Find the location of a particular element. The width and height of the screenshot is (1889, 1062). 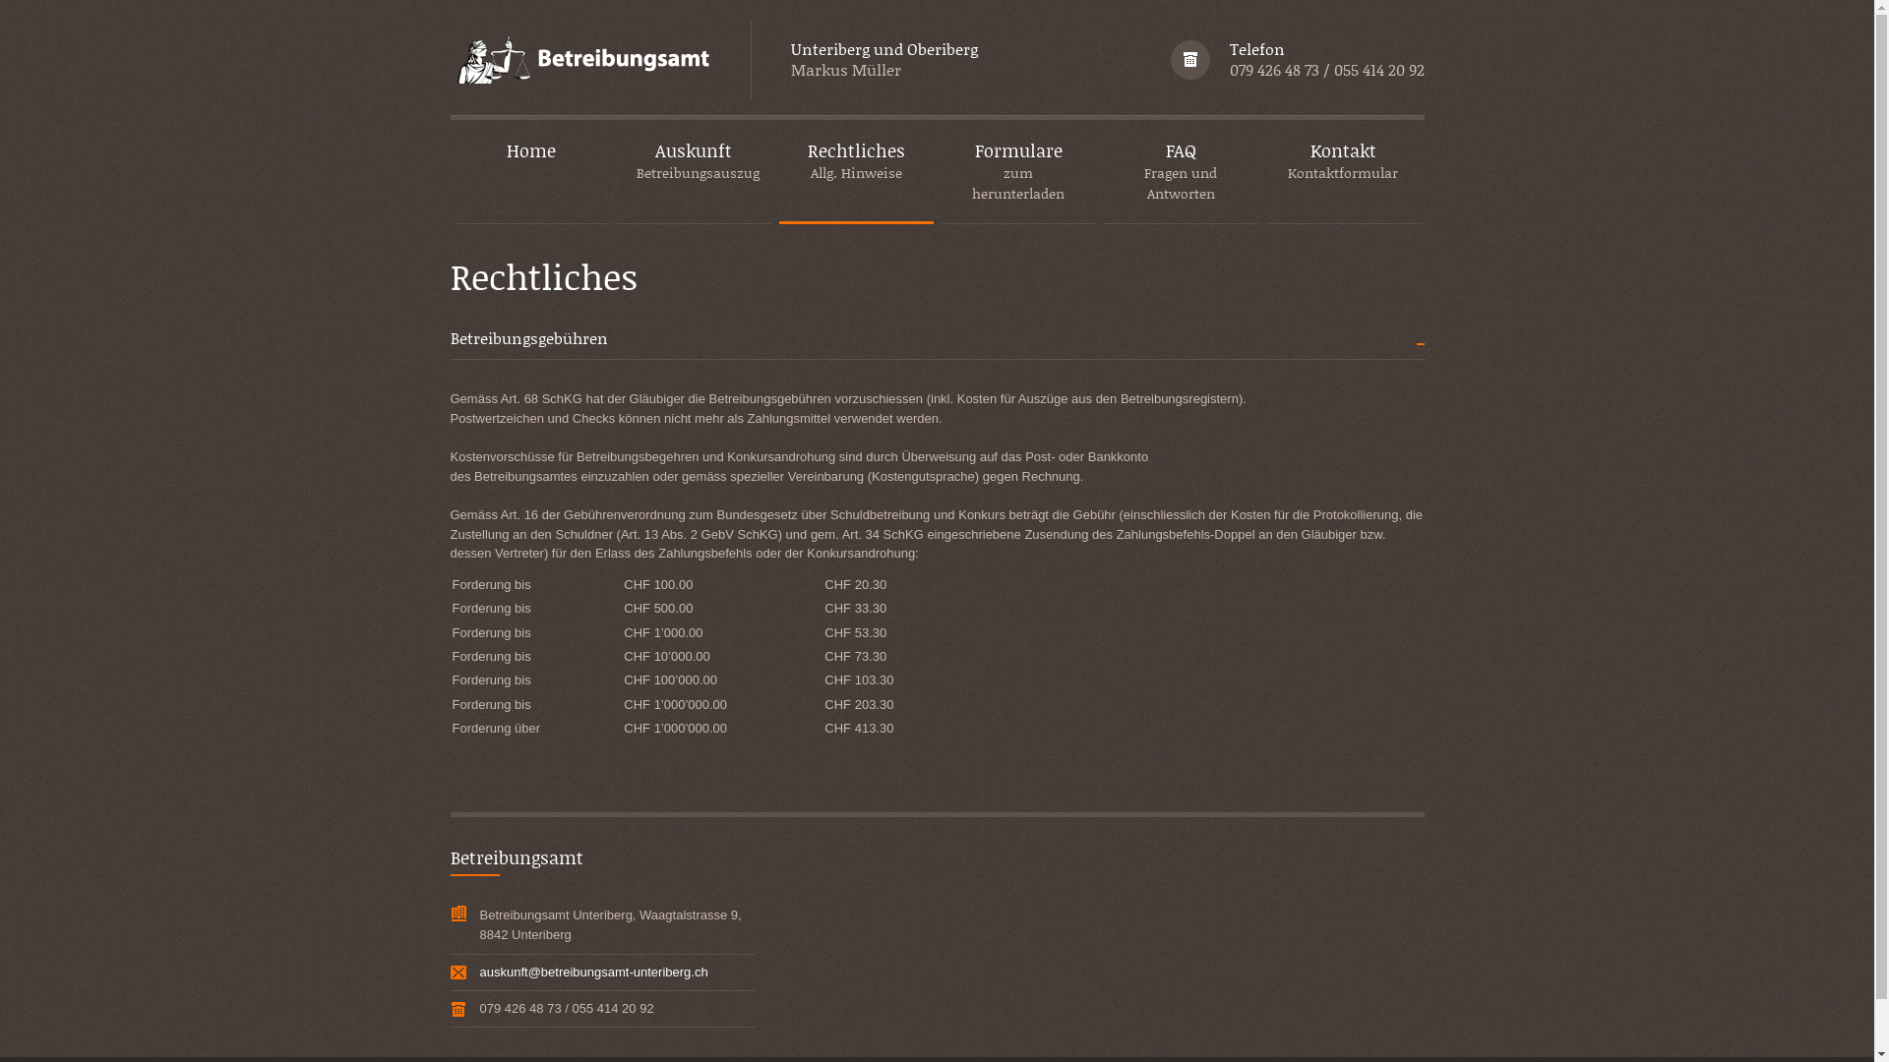

Kontakt
Kontaktformular is located at coordinates (1342, 172).